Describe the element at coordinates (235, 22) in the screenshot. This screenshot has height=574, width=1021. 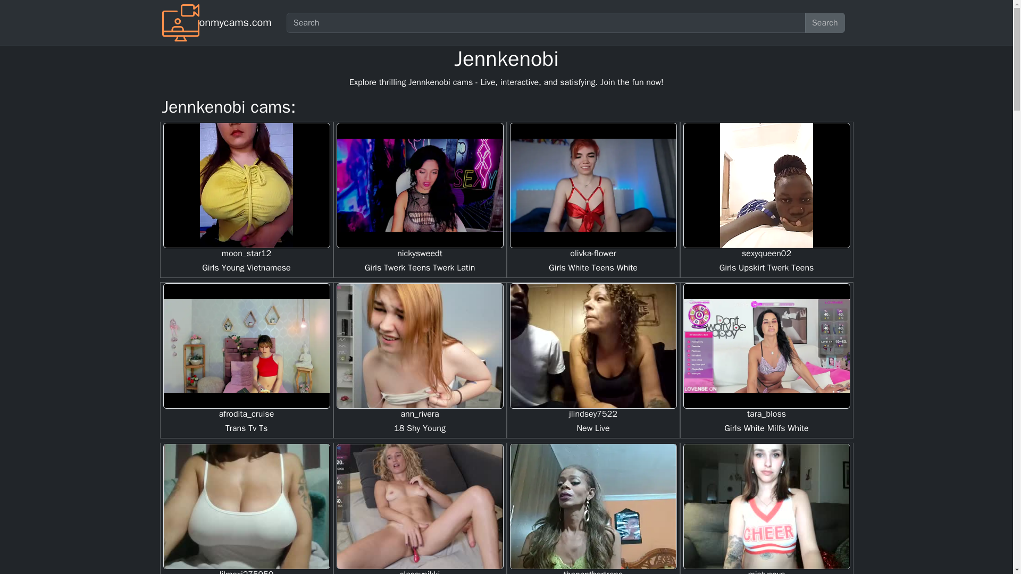
I see `onmycams.com` at that location.